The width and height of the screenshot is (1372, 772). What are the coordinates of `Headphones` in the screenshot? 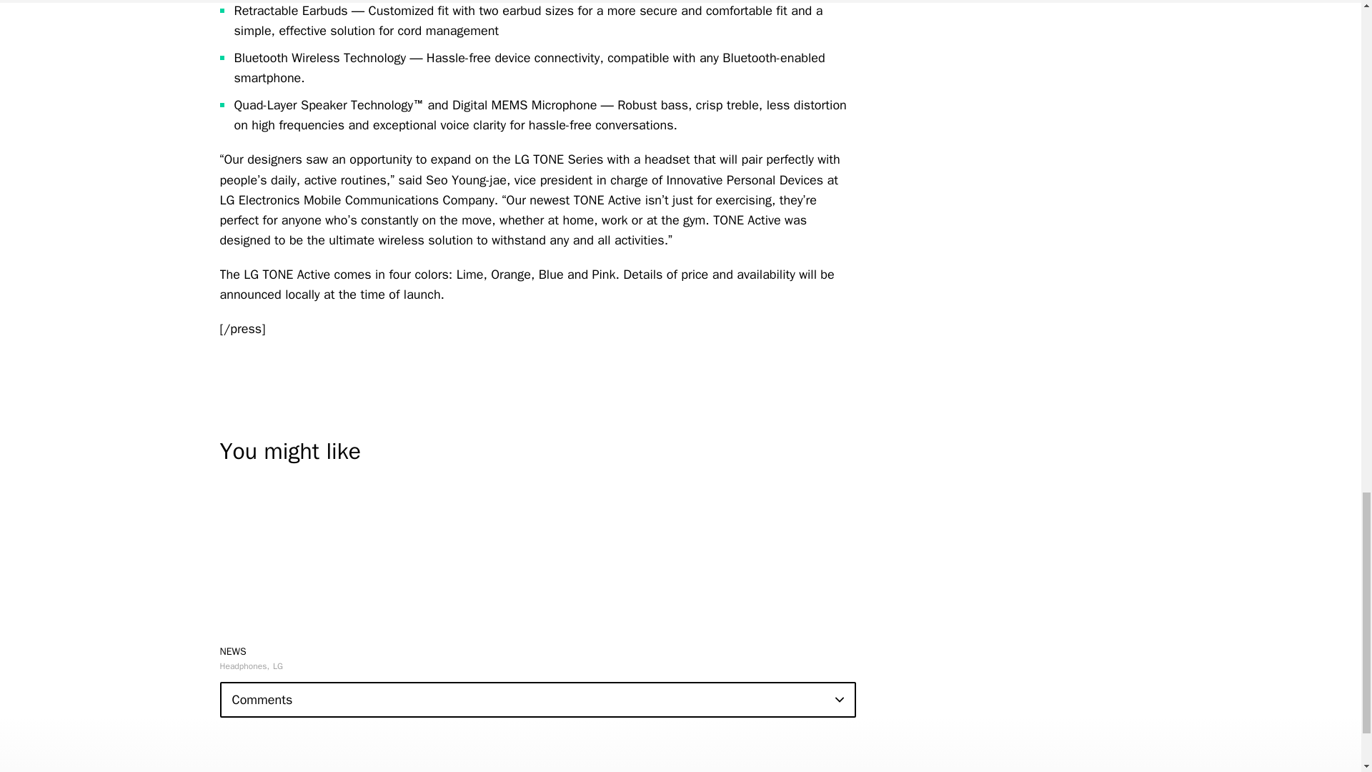 It's located at (244, 665).